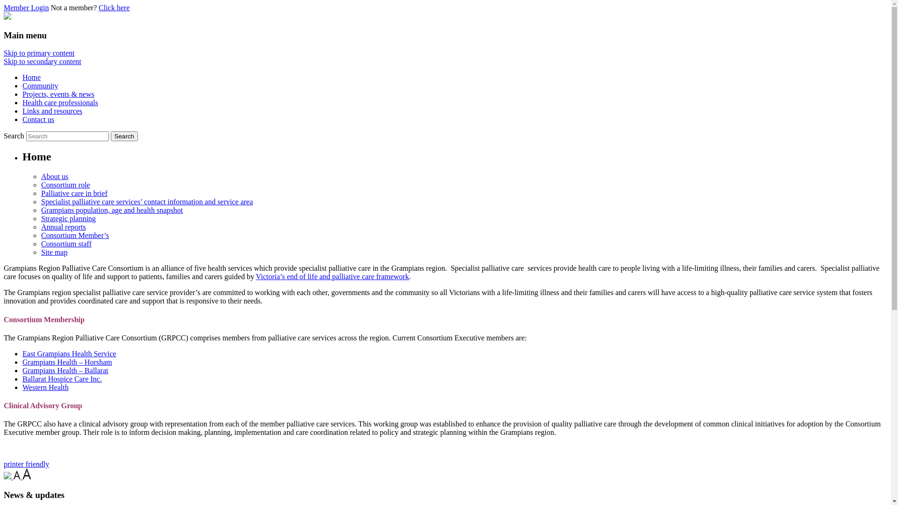  I want to click on Annual reports, so click(64, 227).